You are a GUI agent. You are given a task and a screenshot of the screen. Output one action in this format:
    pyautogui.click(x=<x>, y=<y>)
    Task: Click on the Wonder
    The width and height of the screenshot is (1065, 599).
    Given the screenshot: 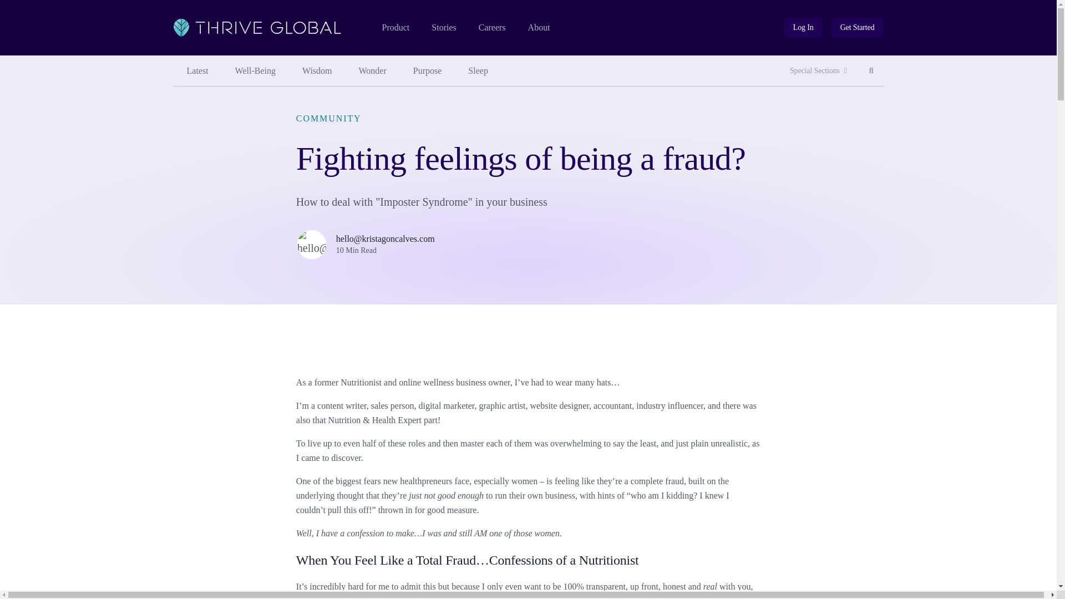 What is the action you would take?
    pyautogui.click(x=818, y=71)
    